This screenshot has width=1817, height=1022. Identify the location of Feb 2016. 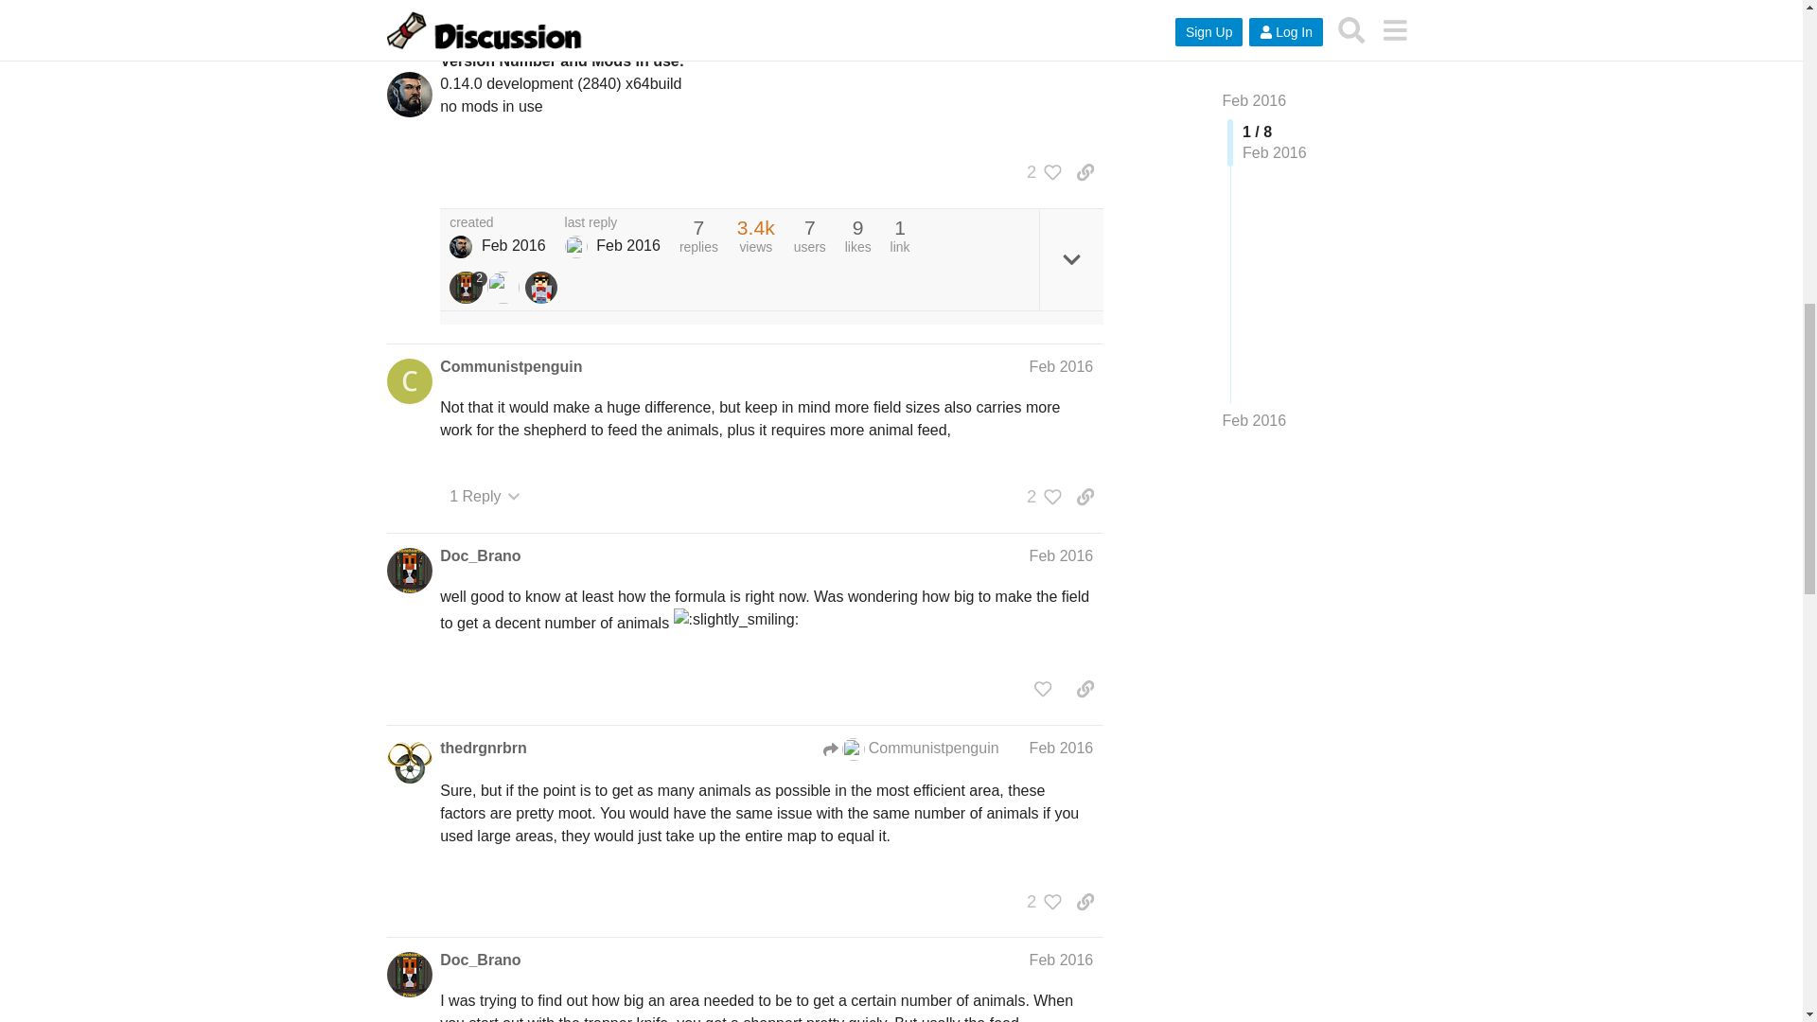
(1062, 367).